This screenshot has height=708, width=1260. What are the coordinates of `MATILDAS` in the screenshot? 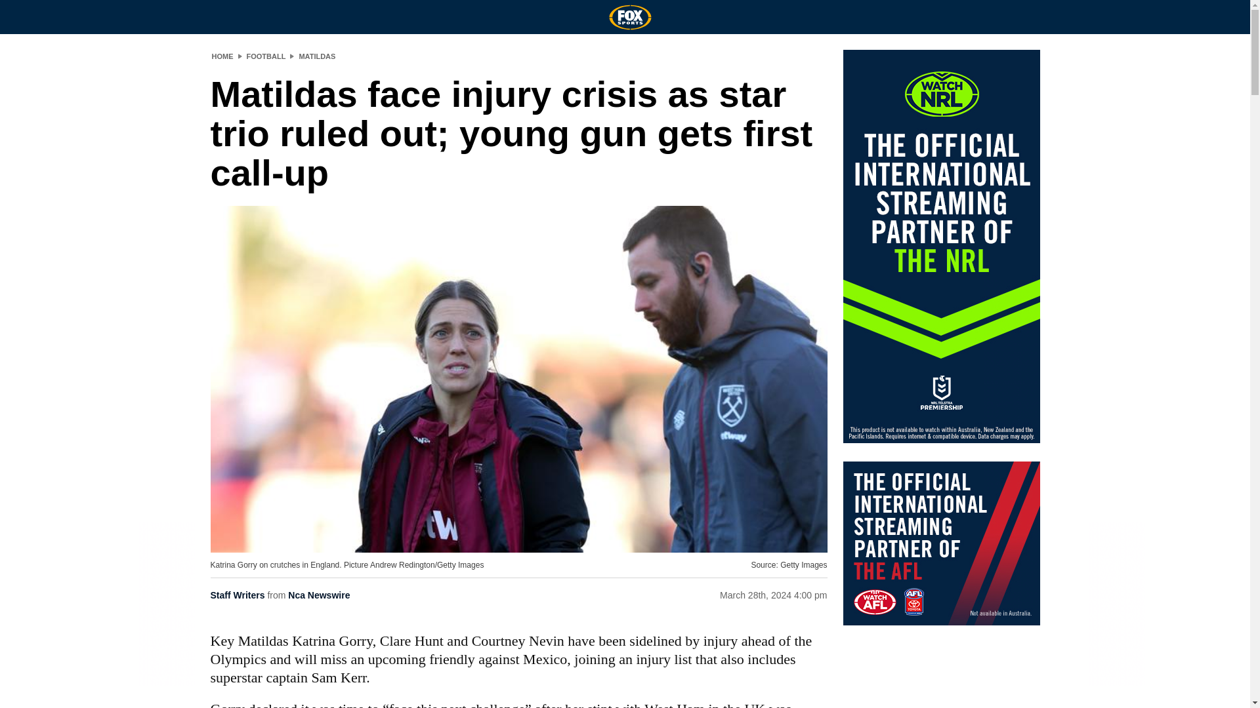 It's located at (316, 56).